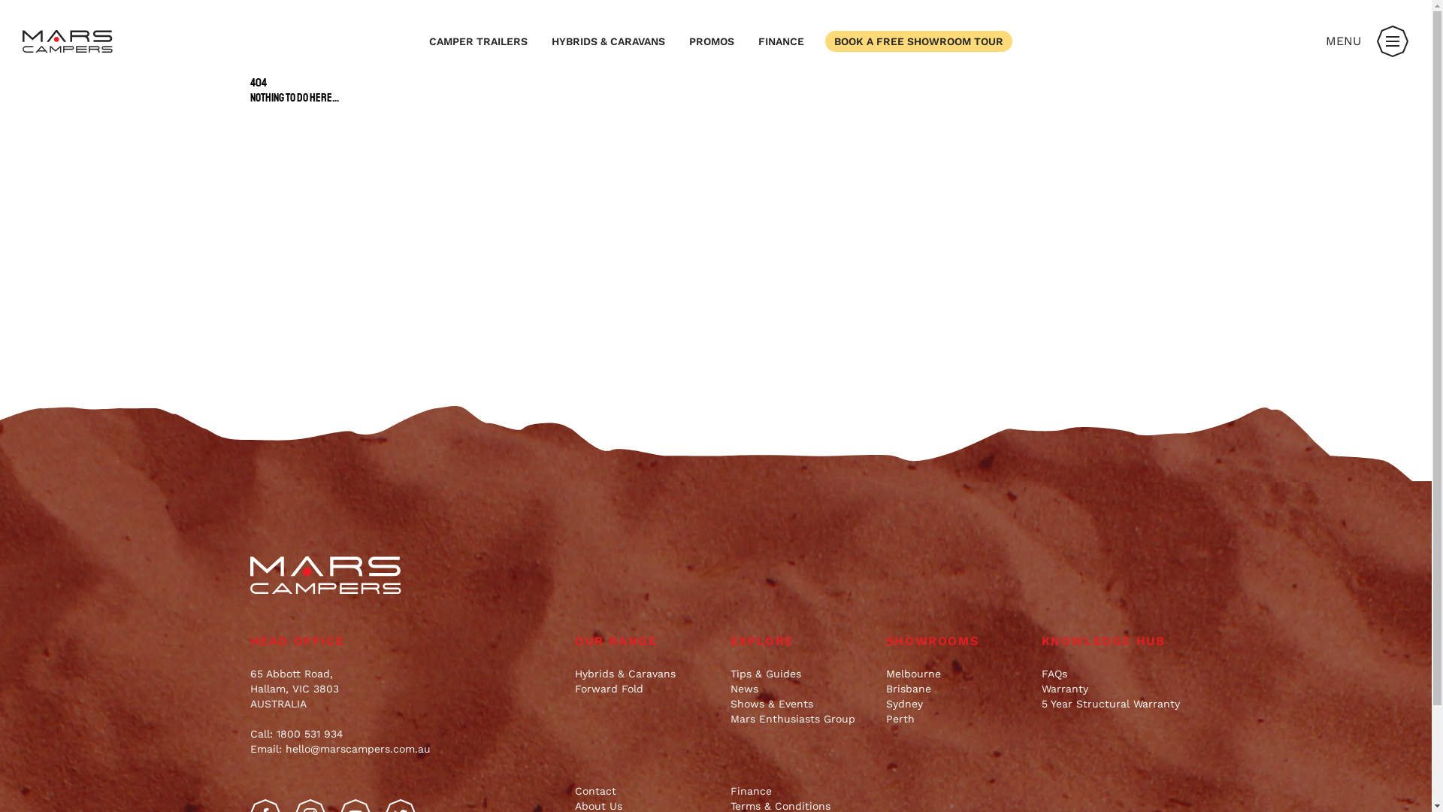  I want to click on Call: 1800 531 934, so click(296, 734).